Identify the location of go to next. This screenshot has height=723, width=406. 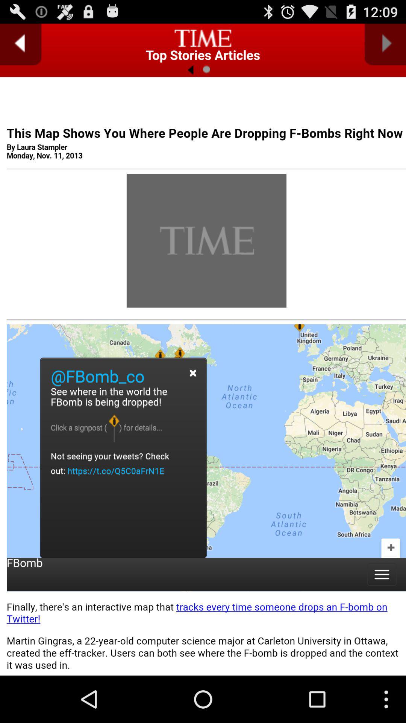
(385, 44).